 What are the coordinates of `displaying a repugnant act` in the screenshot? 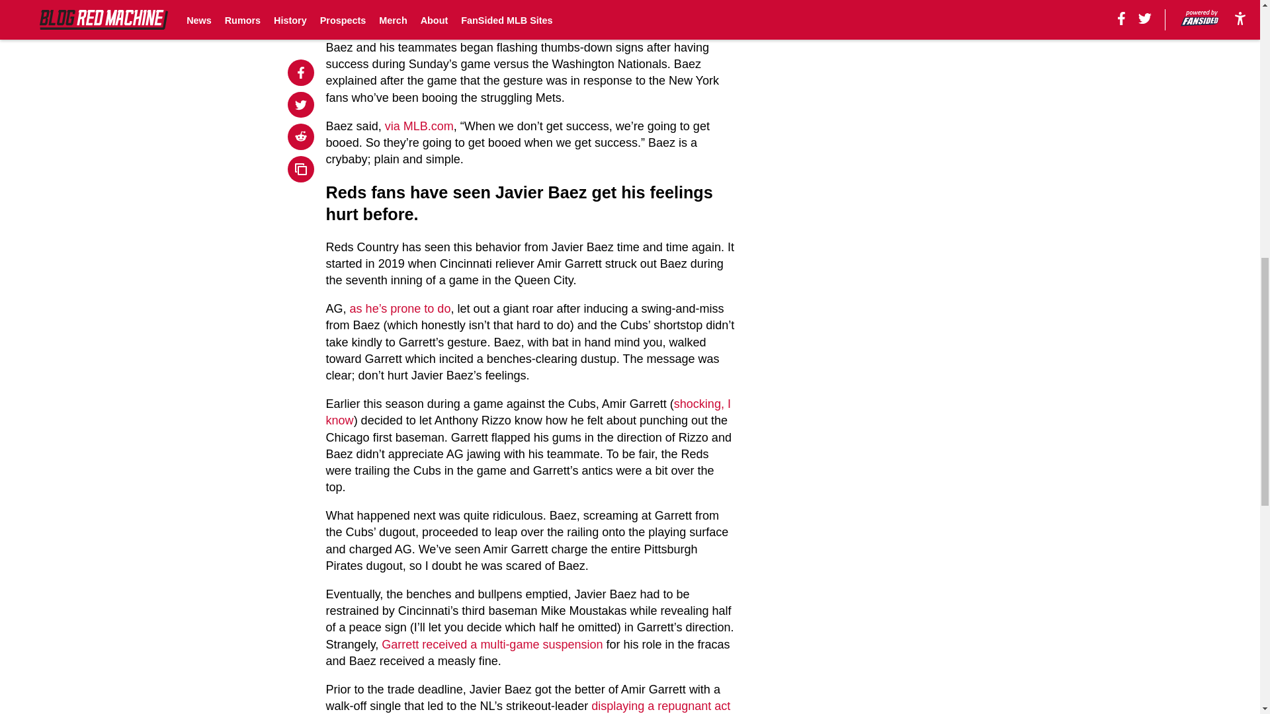 It's located at (661, 706).